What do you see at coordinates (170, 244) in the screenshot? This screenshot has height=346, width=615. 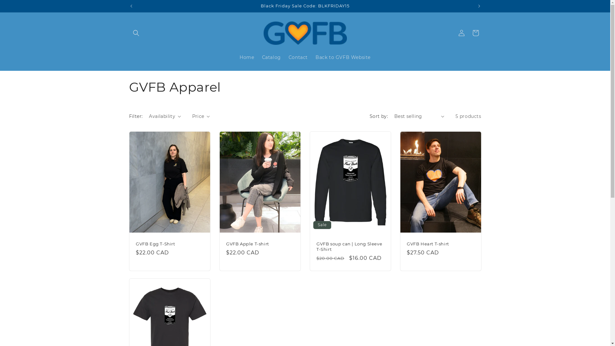 I see `GVFB Egg T-Shirt` at bounding box center [170, 244].